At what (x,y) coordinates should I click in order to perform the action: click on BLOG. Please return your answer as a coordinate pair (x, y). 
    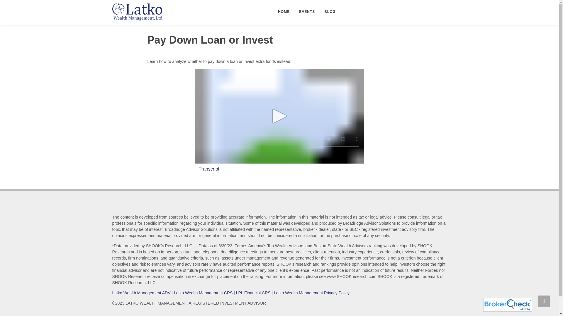
    Looking at the image, I should click on (330, 12).